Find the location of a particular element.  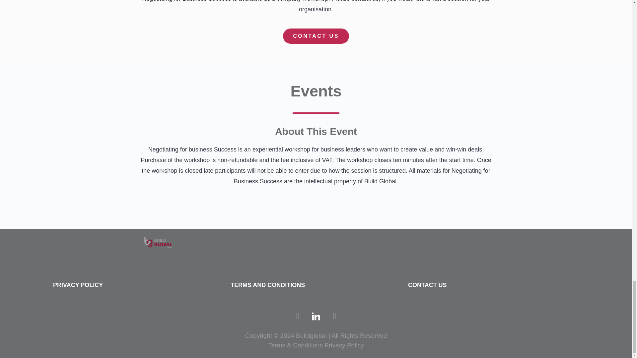

CONTACT US is located at coordinates (427, 285).